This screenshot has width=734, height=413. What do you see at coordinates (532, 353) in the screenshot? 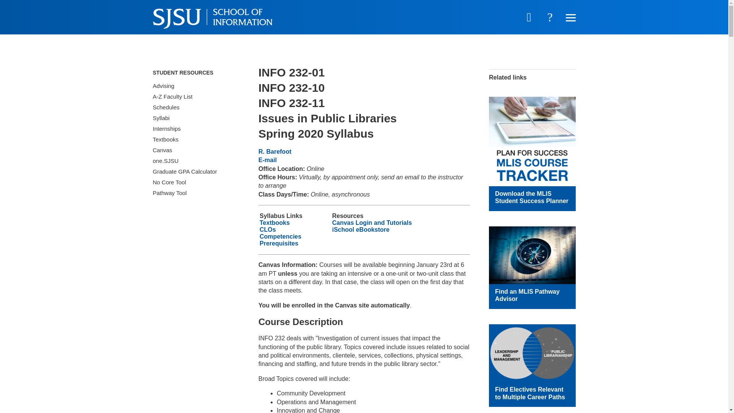
I see `Search Electives Relevant to Multiple Career Paths` at bounding box center [532, 353].